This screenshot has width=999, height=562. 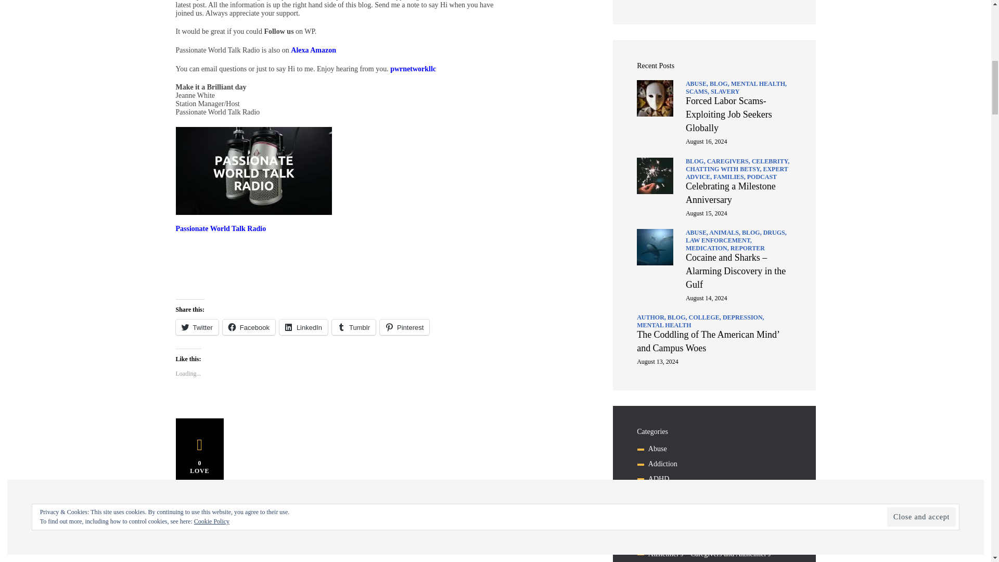 What do you see at coordinates (303, 327) in the screenshot?
I see `Click to share on LinkedIn` at bounding box center [303, 327].